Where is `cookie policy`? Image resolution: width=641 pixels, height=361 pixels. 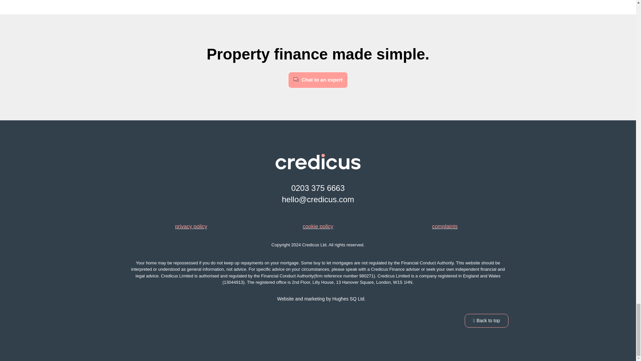 cookie policy is located at coordinates (318, 226).